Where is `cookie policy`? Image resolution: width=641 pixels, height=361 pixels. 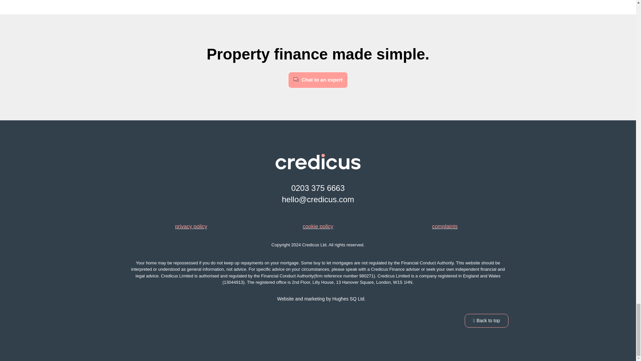 cookie policy is located at coordinates (318, 226).